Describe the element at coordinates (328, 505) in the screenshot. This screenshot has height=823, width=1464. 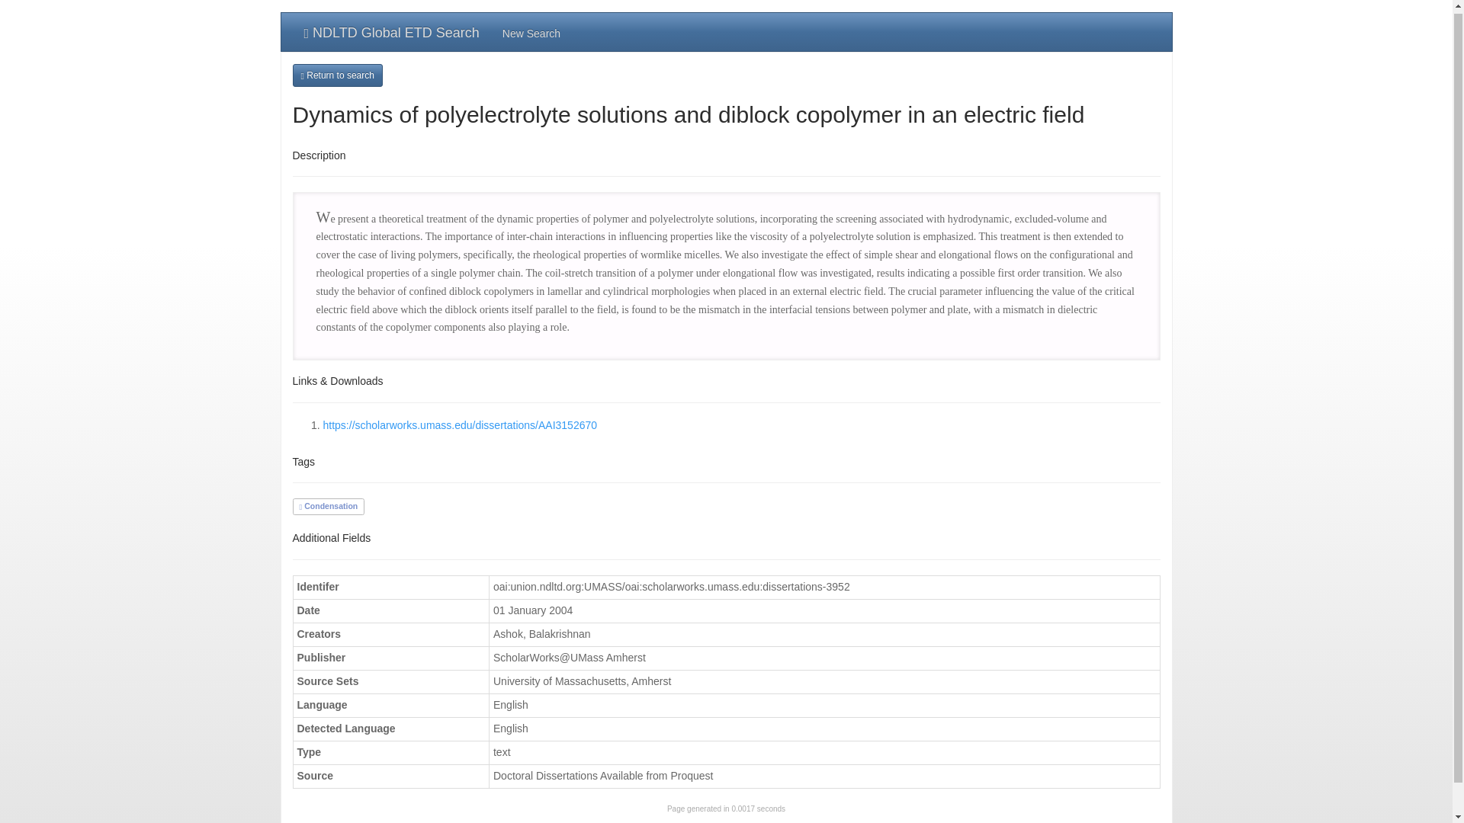
I see `Condensation` at that location.